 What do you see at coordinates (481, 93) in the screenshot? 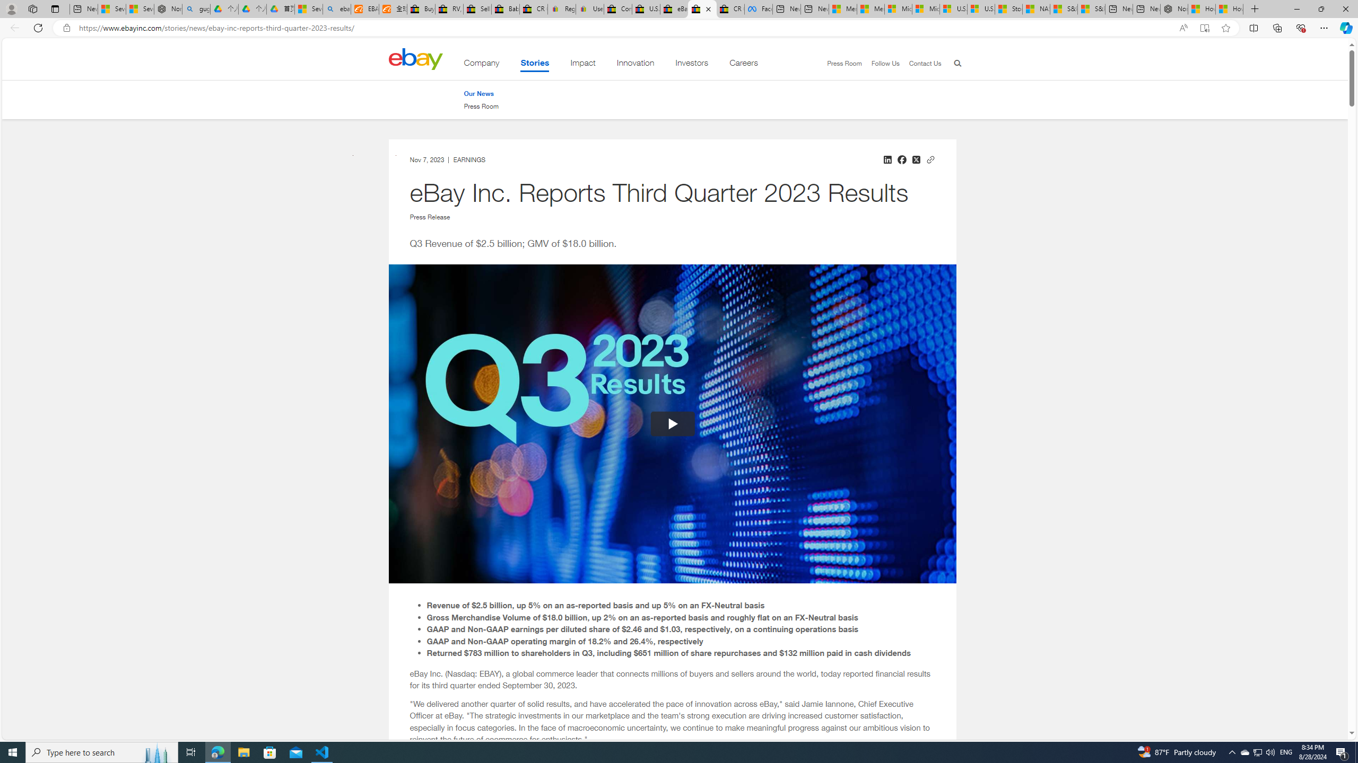
I see `Our News` at bounding box center [481, 93].